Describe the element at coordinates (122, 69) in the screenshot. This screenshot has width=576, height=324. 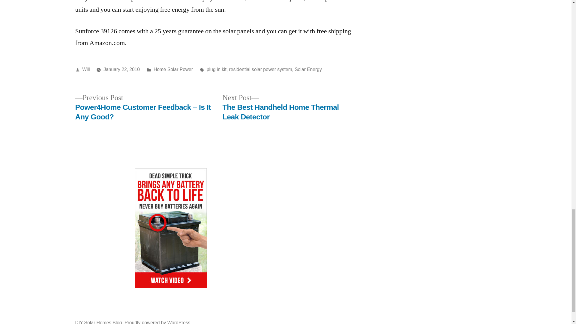
I see `January 22, 2010` at that location.